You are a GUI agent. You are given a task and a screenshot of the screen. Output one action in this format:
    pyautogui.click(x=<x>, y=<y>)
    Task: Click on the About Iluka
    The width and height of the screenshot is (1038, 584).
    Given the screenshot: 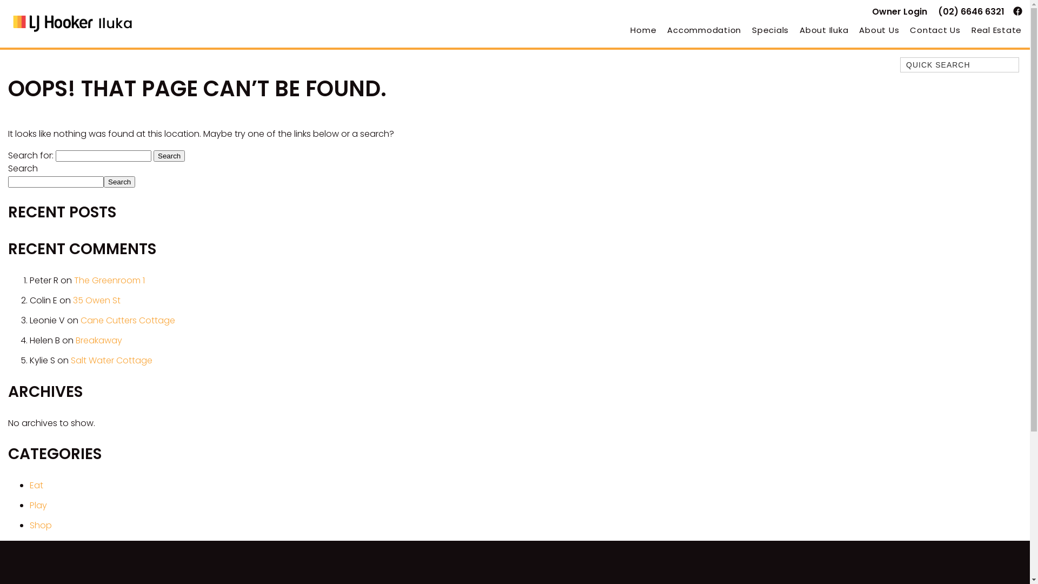 What is the action you would take?
    pyautogui.click(x=824, y=30)
    